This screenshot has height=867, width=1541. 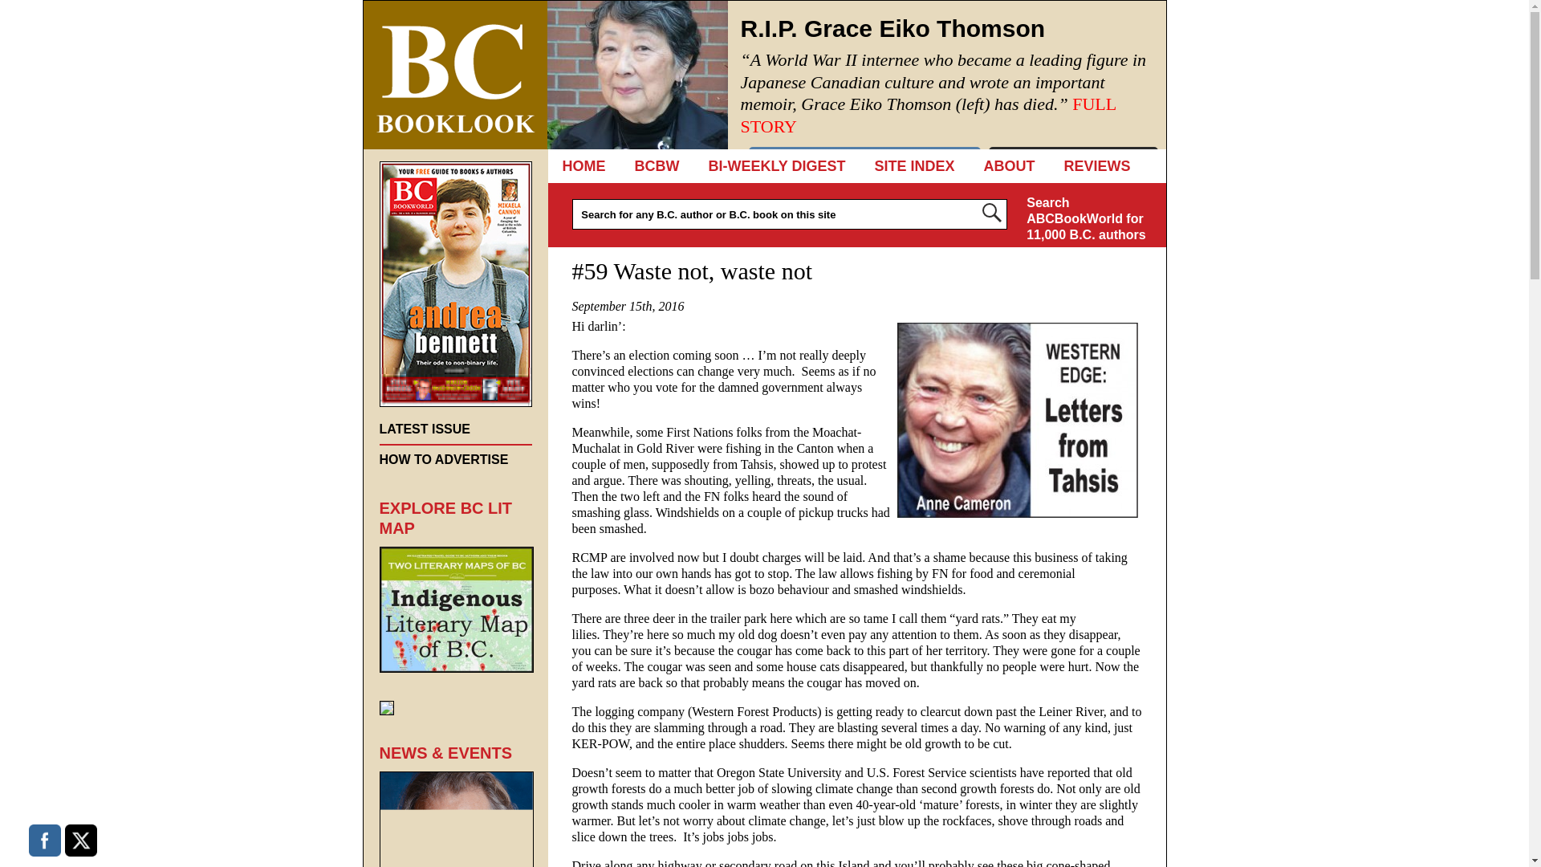 I want to click on SKIP TO CONTENT, so click(x=624, y=165).